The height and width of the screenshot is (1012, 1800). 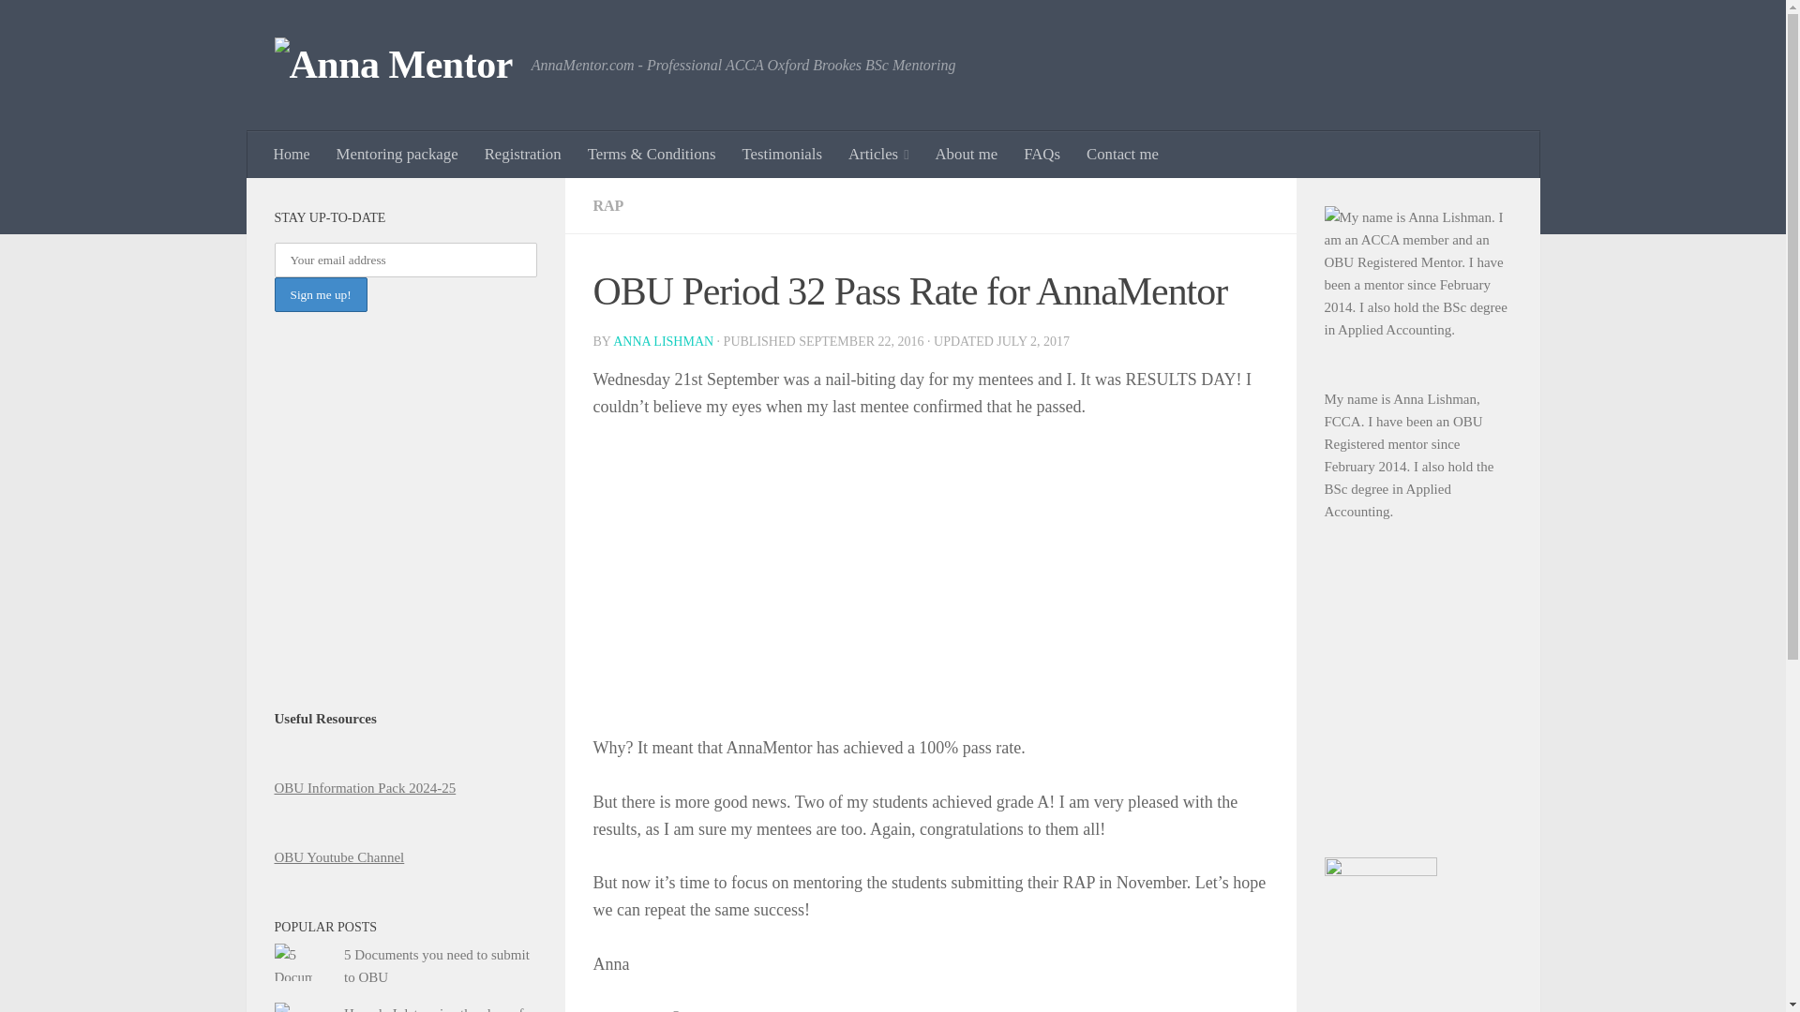 I want to click on Registration, so click(x=523, y=155).